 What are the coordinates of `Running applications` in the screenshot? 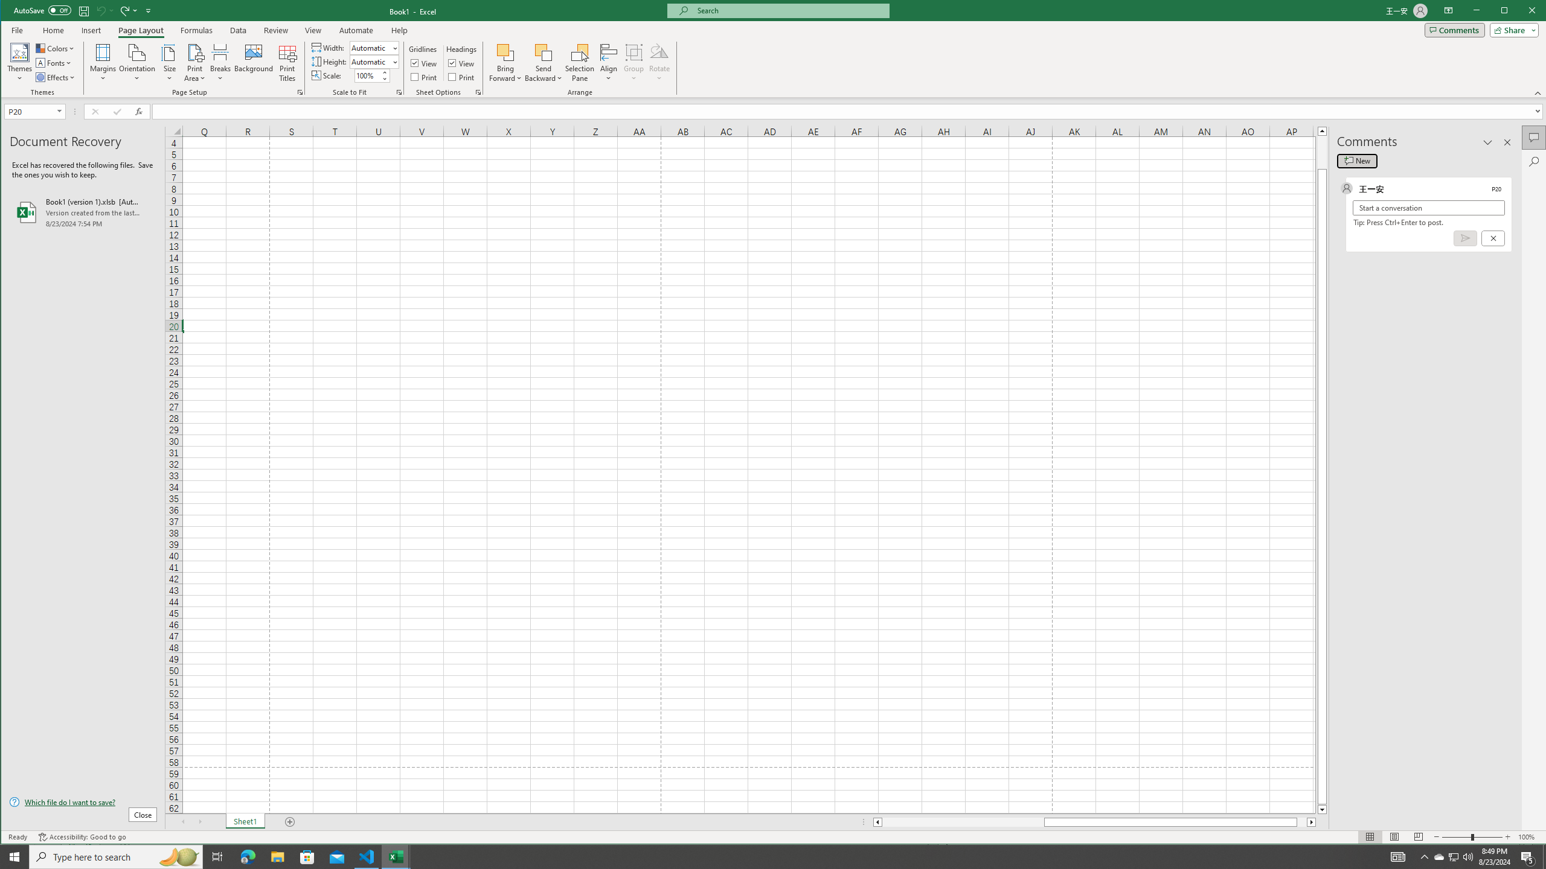 It's located at (762, 857).